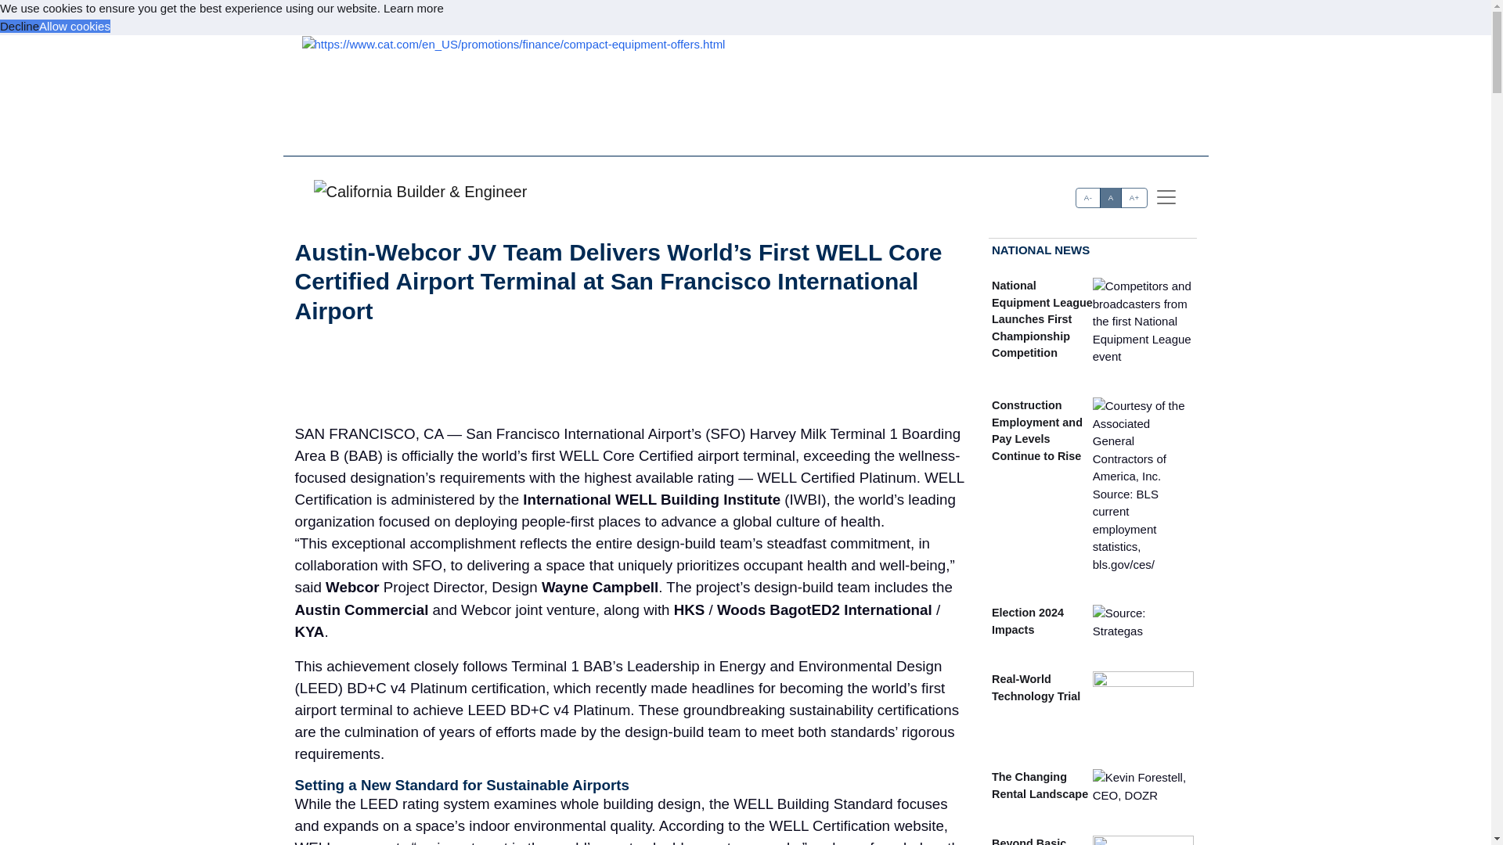  I want to click on Real-World Technology Trial, so click(1036, 687).